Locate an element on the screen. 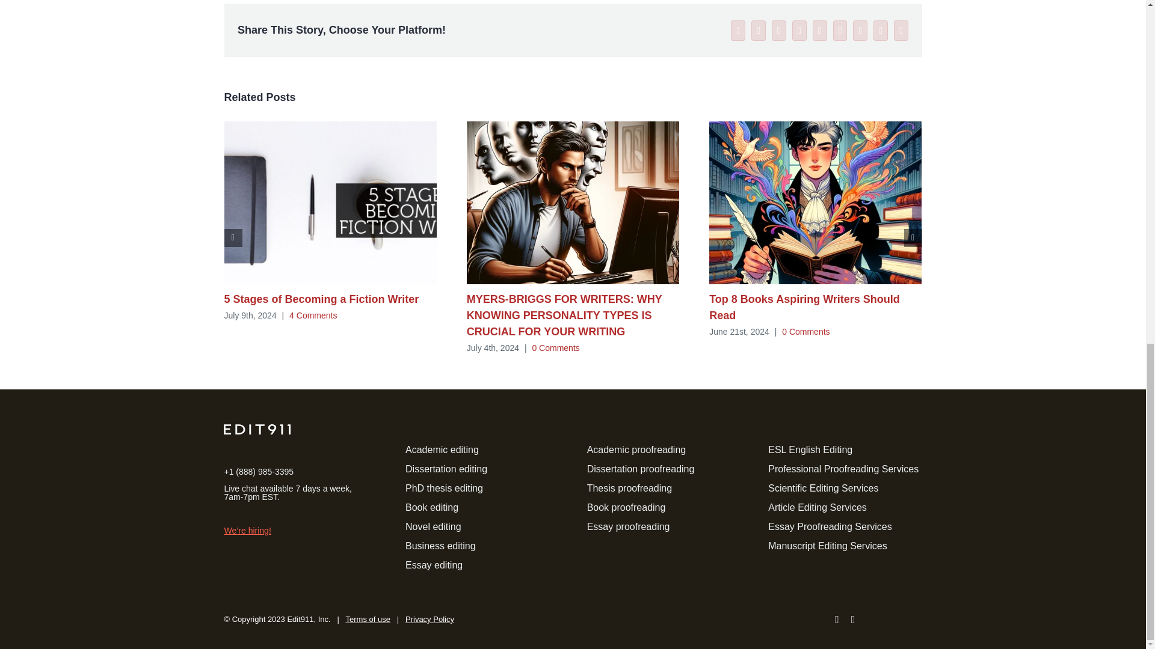 Image resolution: width=1155 pixels, height=649 pixels. Top 8 Books Aspiring Writers Should Read is located at coordinates (804, 307).